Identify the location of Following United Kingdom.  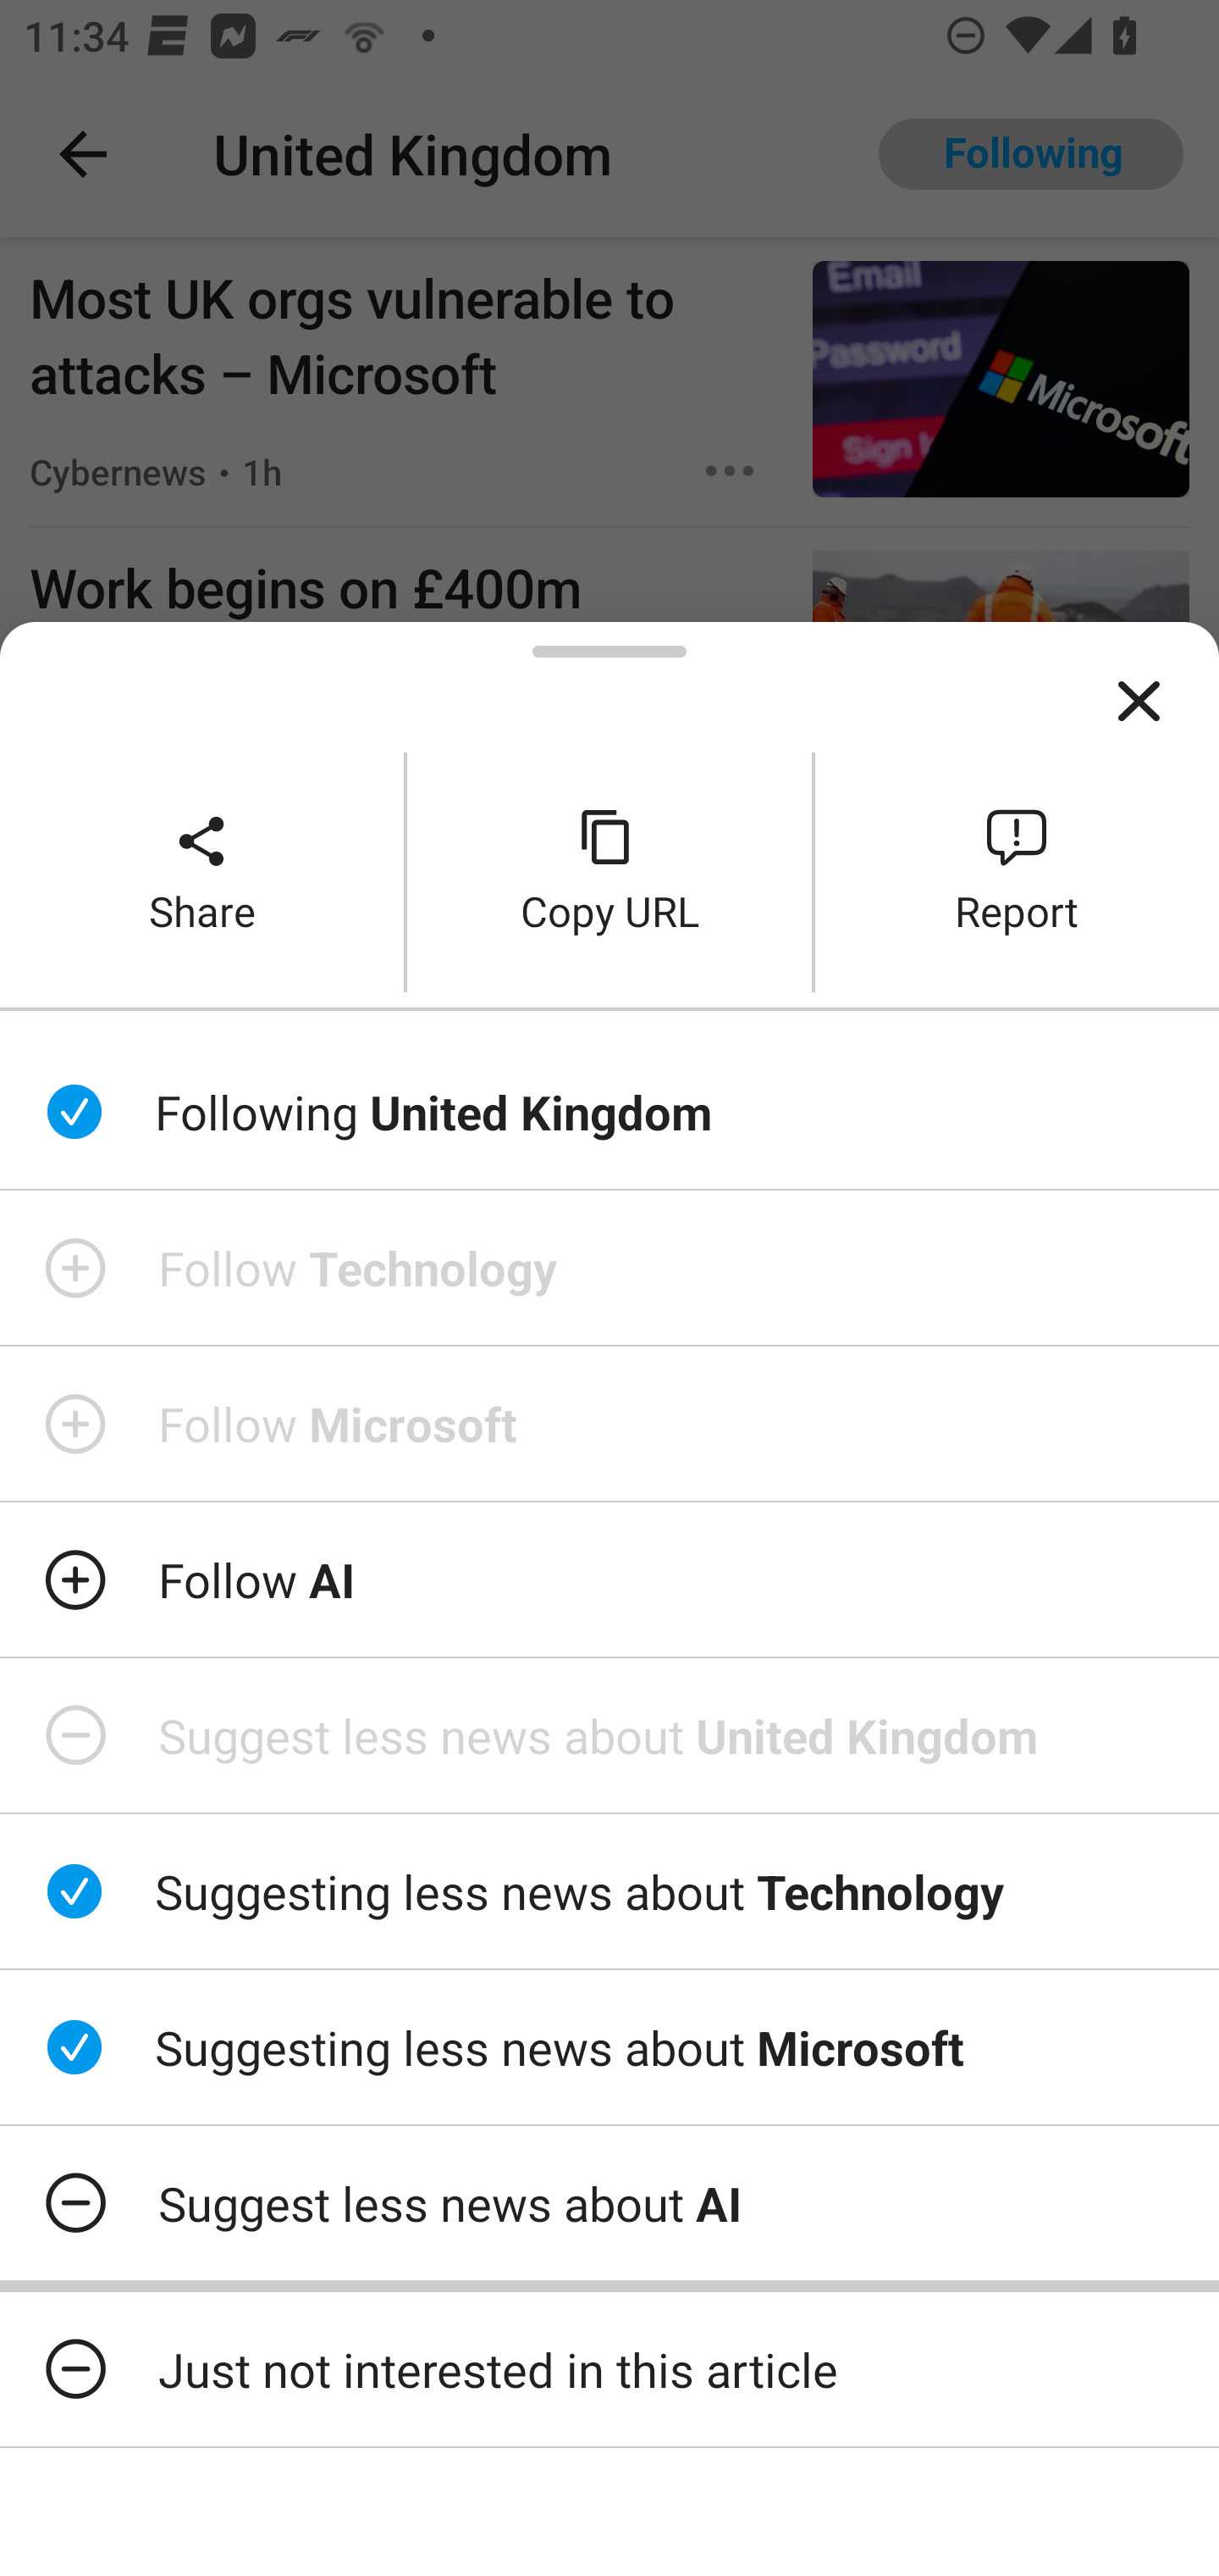
(609, 1113).